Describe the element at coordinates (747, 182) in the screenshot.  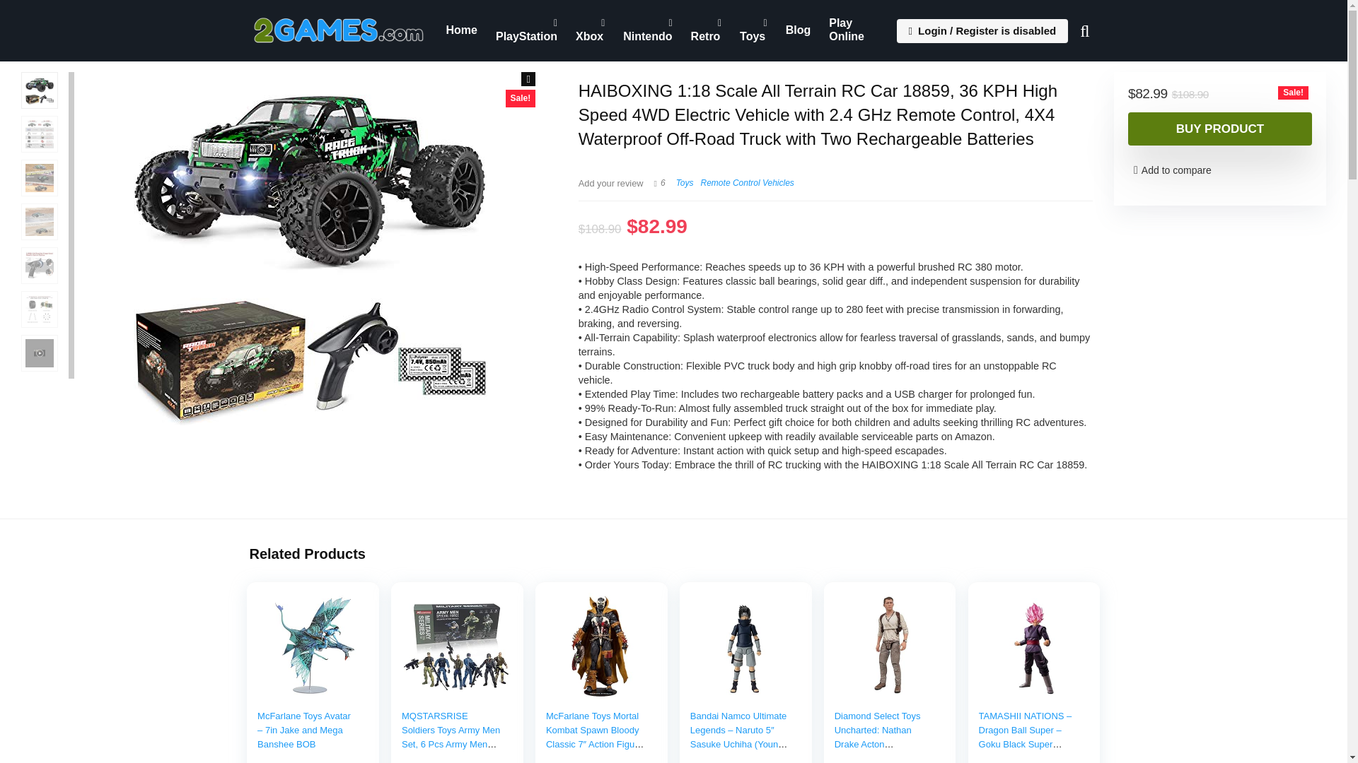
I see `View all posts in Remote Control Vehicles` at that location.